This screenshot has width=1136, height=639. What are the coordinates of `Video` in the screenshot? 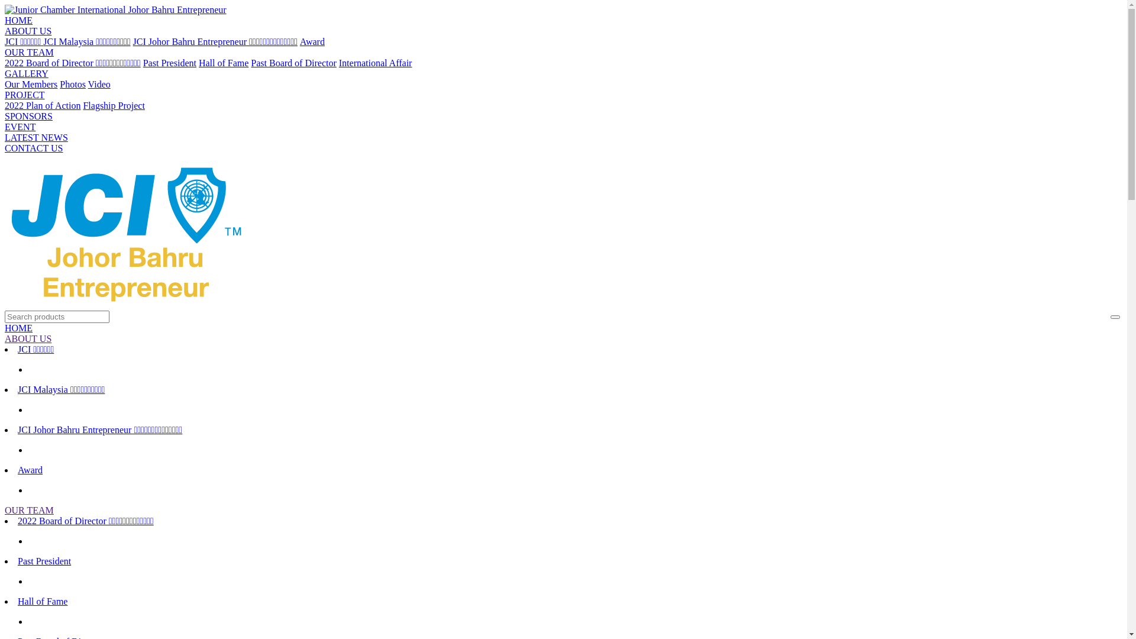 It's located at (99, 84).